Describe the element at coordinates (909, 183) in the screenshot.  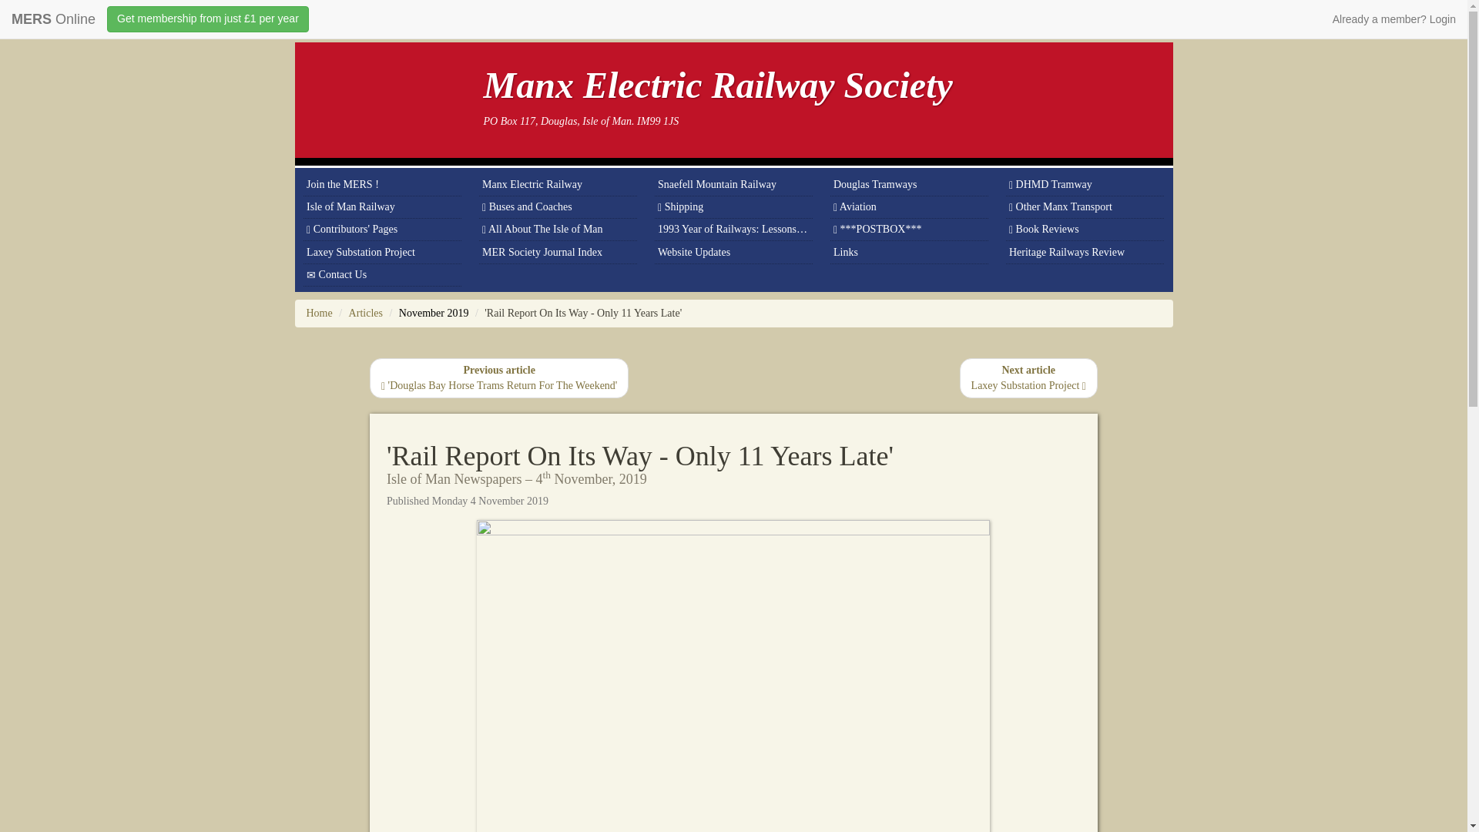
I see `Douglas Tramways` at that location.